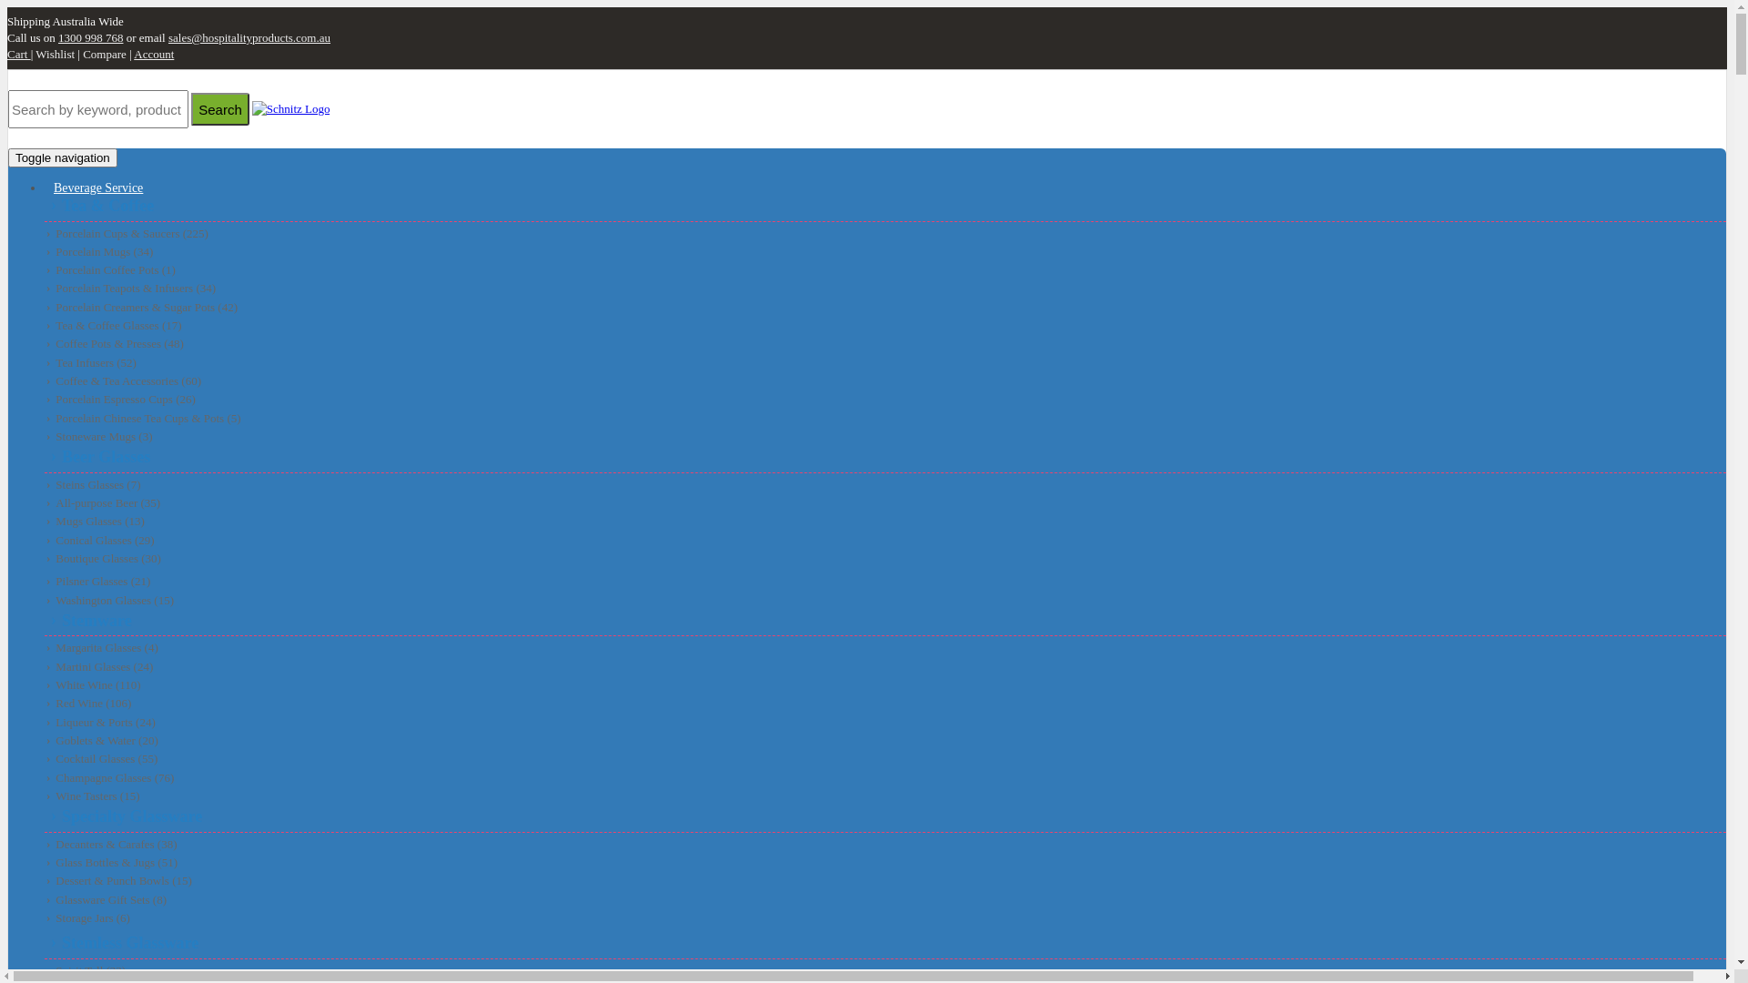 The image size is (1748, 983). What do you see at coordinates (885, 485) in the screenshot?
I see `Steins Glasses (7)` at bounding box center [885, 485].